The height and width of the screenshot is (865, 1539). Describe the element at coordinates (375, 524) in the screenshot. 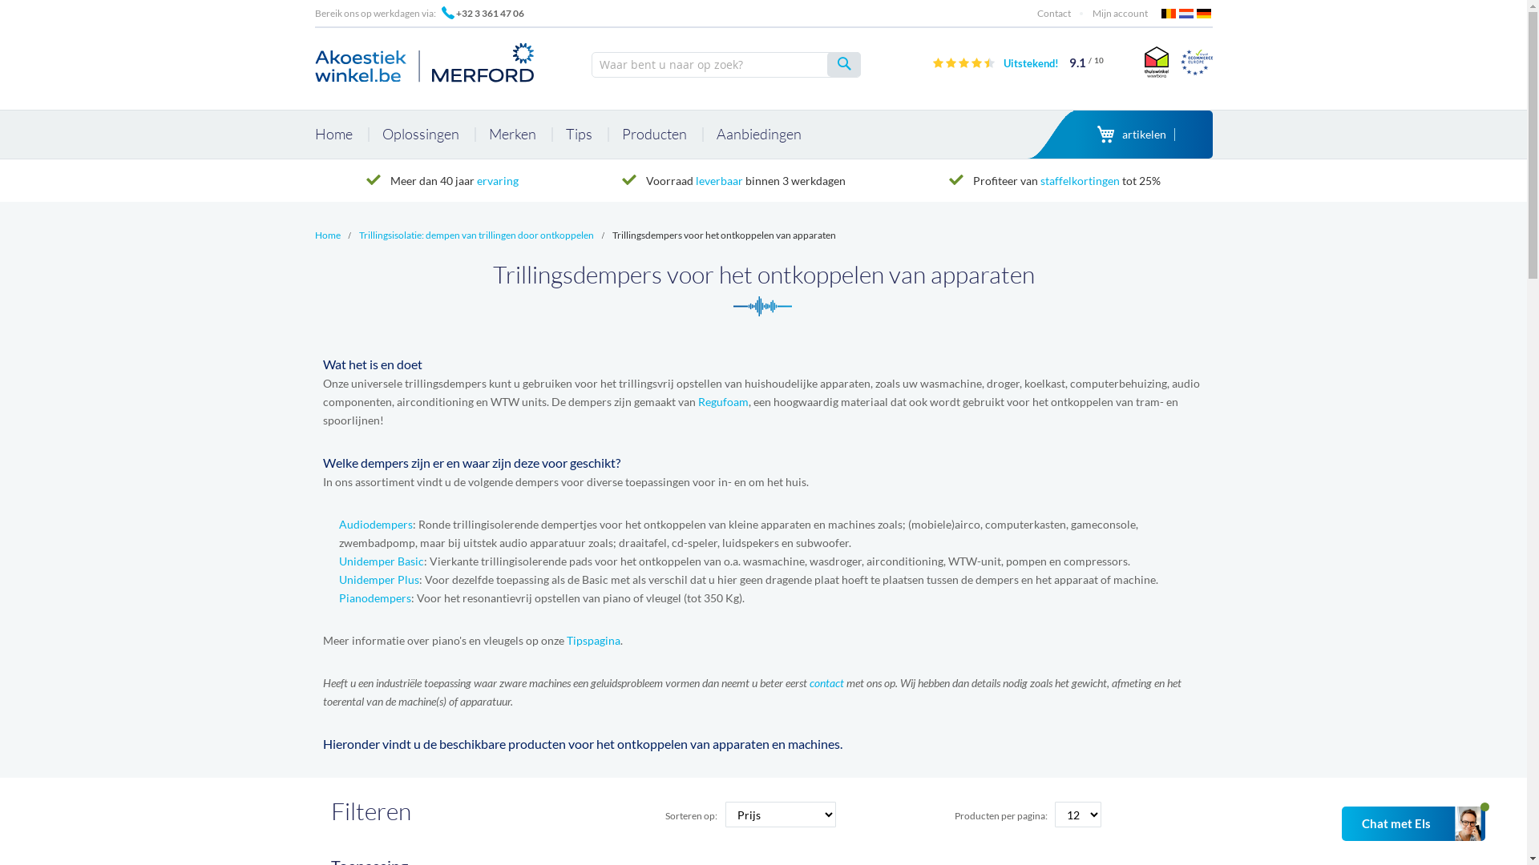

I see `Audiodempers` at that location.